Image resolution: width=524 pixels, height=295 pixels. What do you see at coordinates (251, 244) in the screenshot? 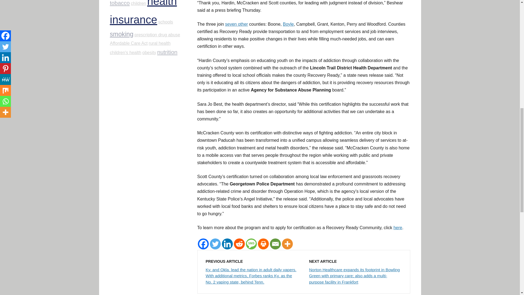
I see `SMS` at bounding box center [251, 244].